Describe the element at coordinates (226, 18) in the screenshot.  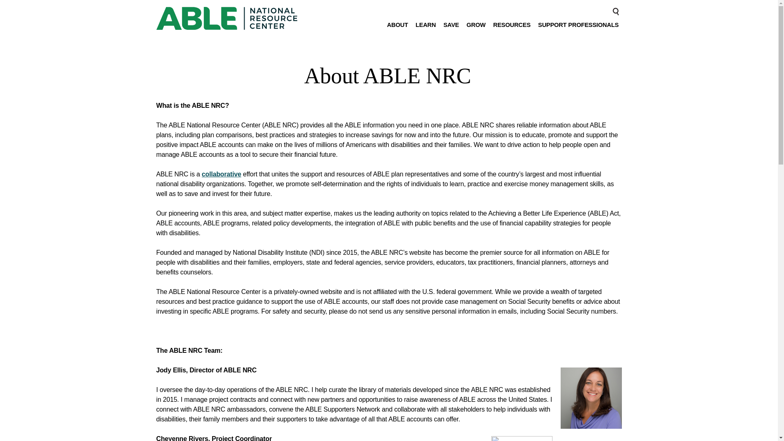
I see `ABLE National Resource Center` at that location.